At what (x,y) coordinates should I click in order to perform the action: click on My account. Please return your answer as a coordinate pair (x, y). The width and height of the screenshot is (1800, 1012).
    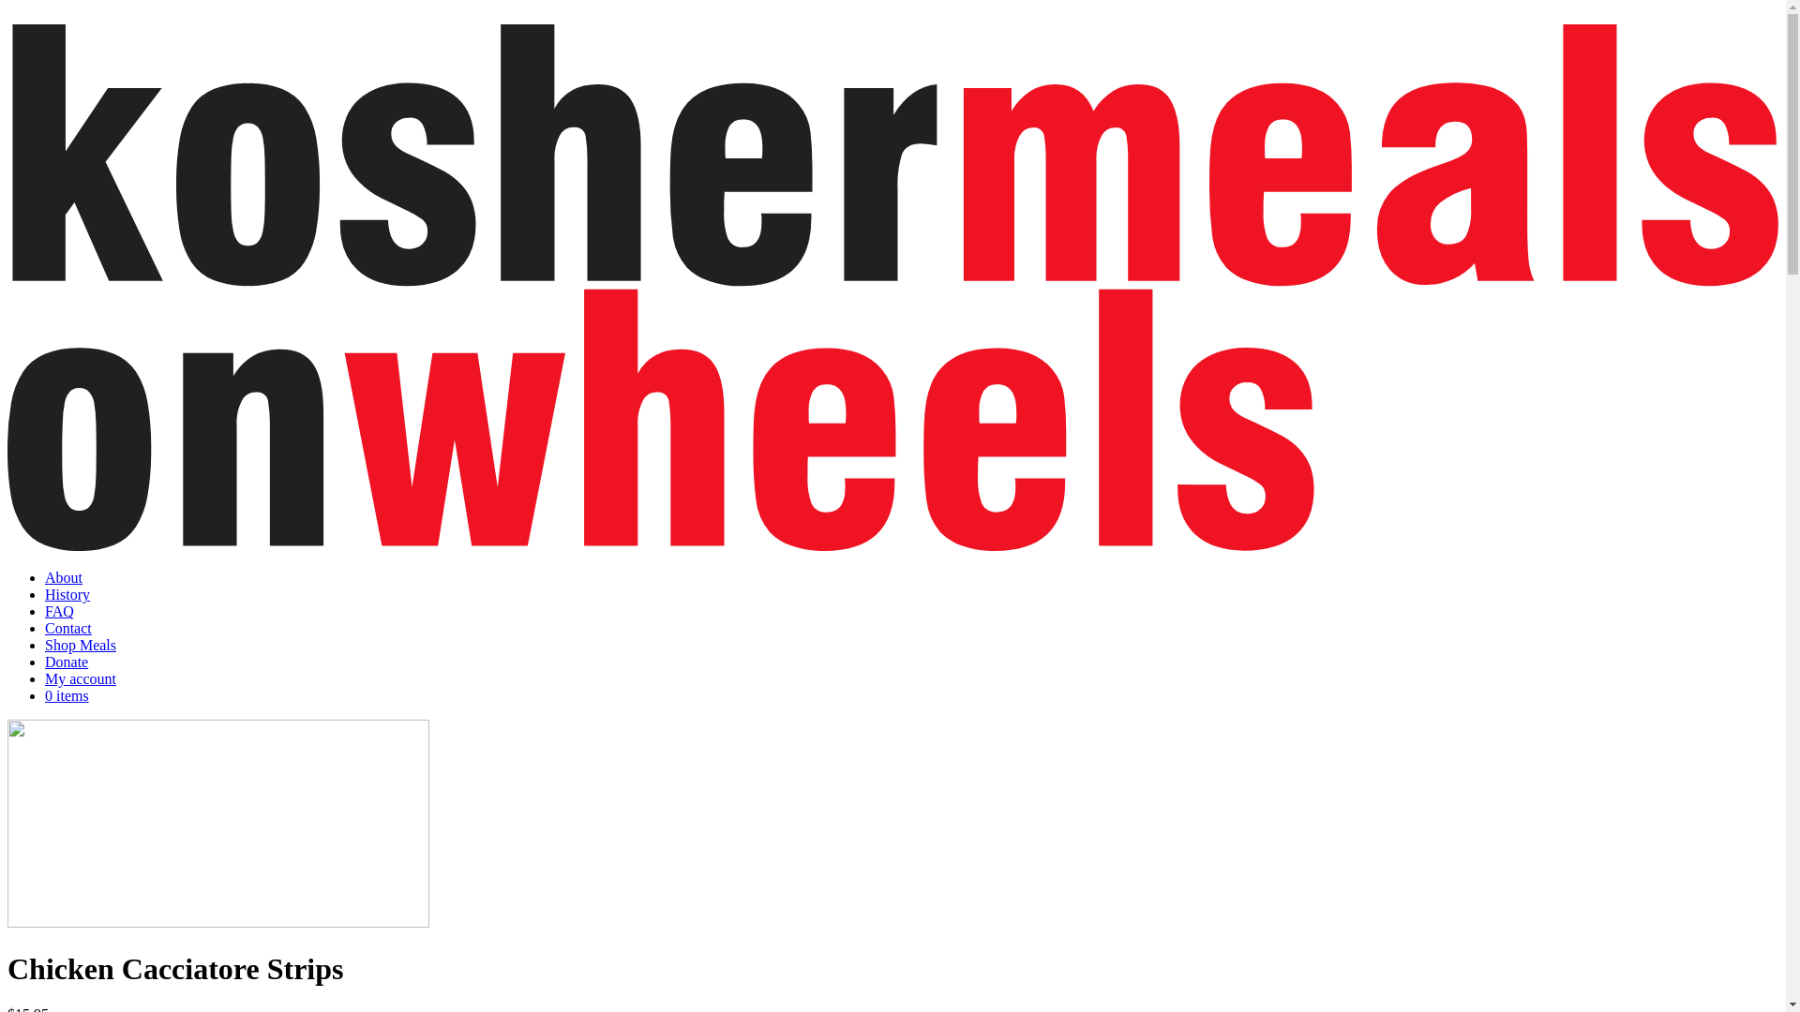
    Looking at the image, I should click on (81, 678).